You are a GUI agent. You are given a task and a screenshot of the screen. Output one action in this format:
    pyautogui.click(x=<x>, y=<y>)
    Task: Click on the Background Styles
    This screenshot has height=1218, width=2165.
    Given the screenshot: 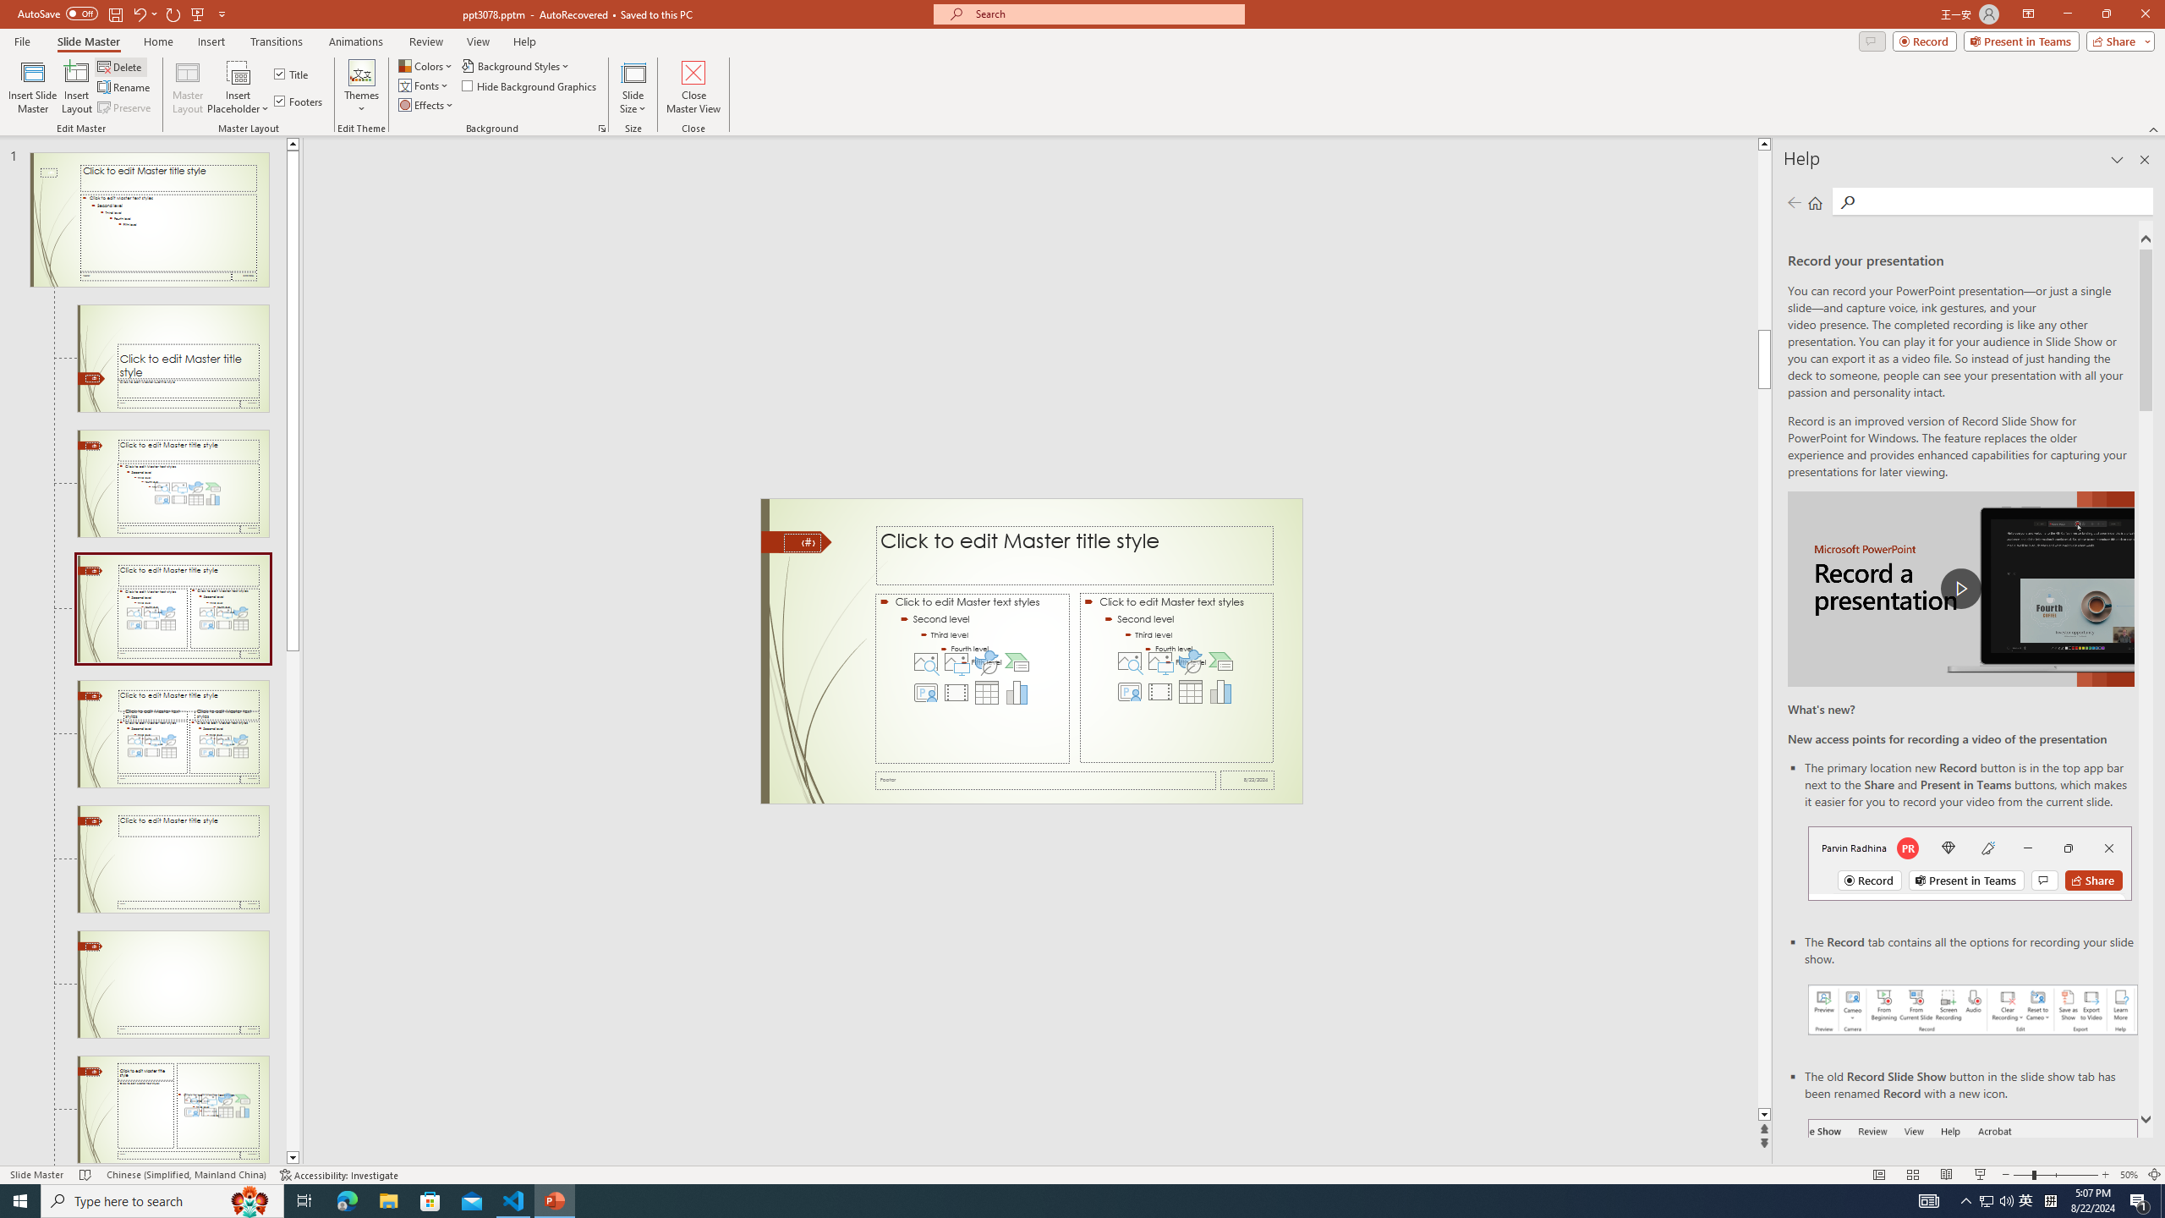 What is the action you would take?
    pyautogui.click(x=517, y=66)
    